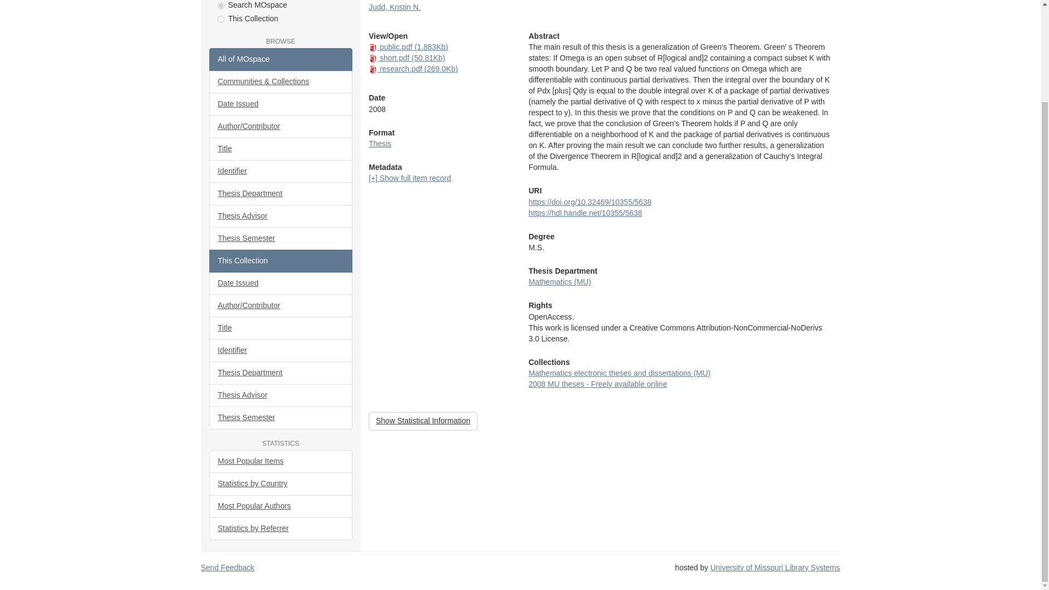 The width and height of the screenshot is (1049, 590). I want to click on Thesis Department, so click(281, 193).